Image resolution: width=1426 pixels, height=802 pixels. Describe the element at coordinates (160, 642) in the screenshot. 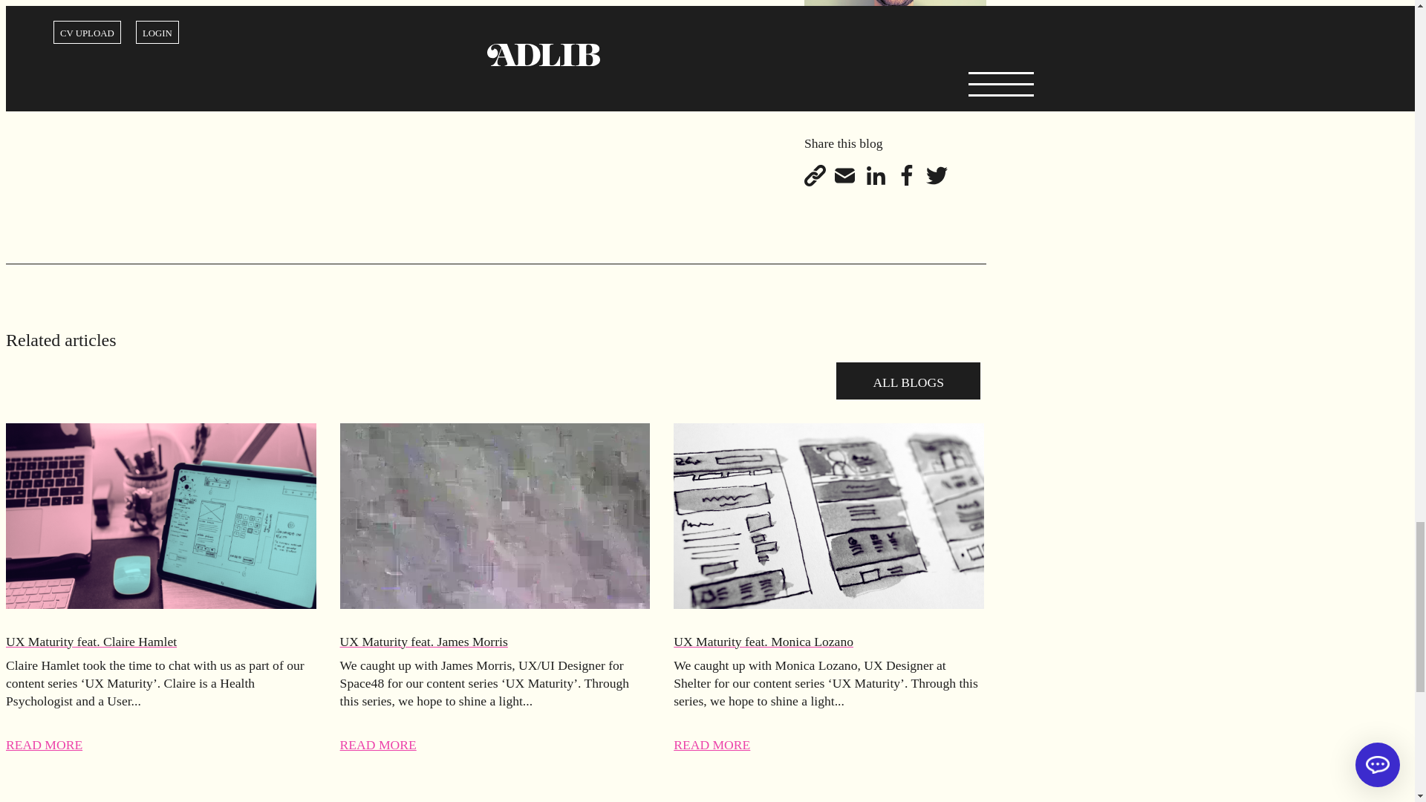

I see `UX Maturity feat. Claire Hamlet` at that location.